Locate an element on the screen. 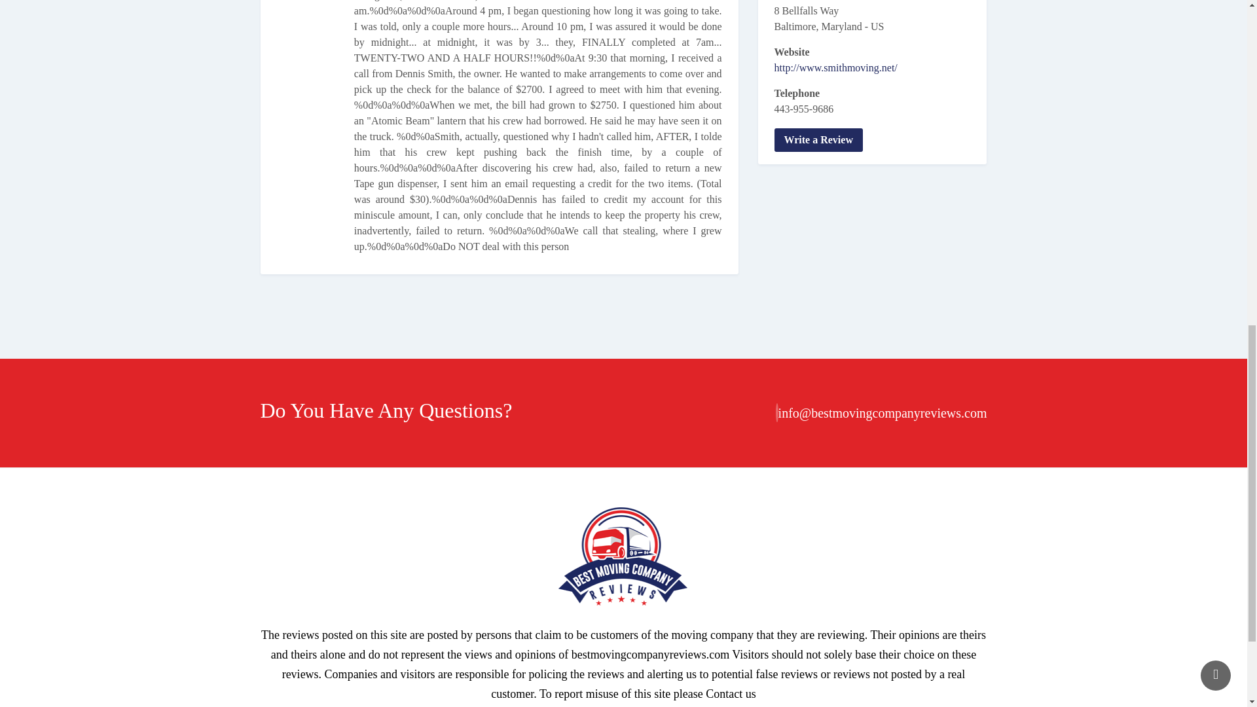  Write a Review is located at coordinates (818, 140).